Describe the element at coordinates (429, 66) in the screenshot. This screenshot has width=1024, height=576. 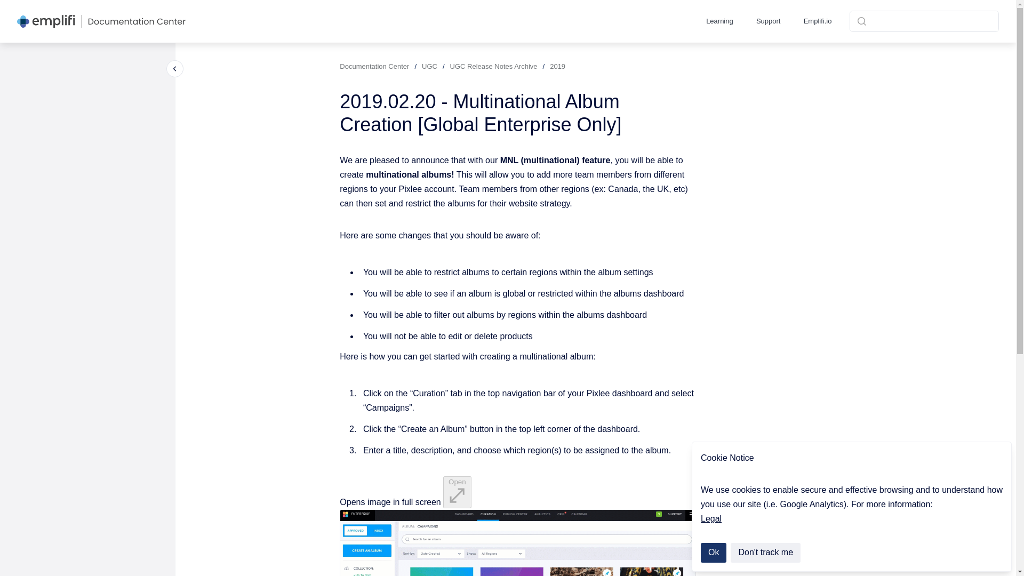
I see `UGC` at that location.